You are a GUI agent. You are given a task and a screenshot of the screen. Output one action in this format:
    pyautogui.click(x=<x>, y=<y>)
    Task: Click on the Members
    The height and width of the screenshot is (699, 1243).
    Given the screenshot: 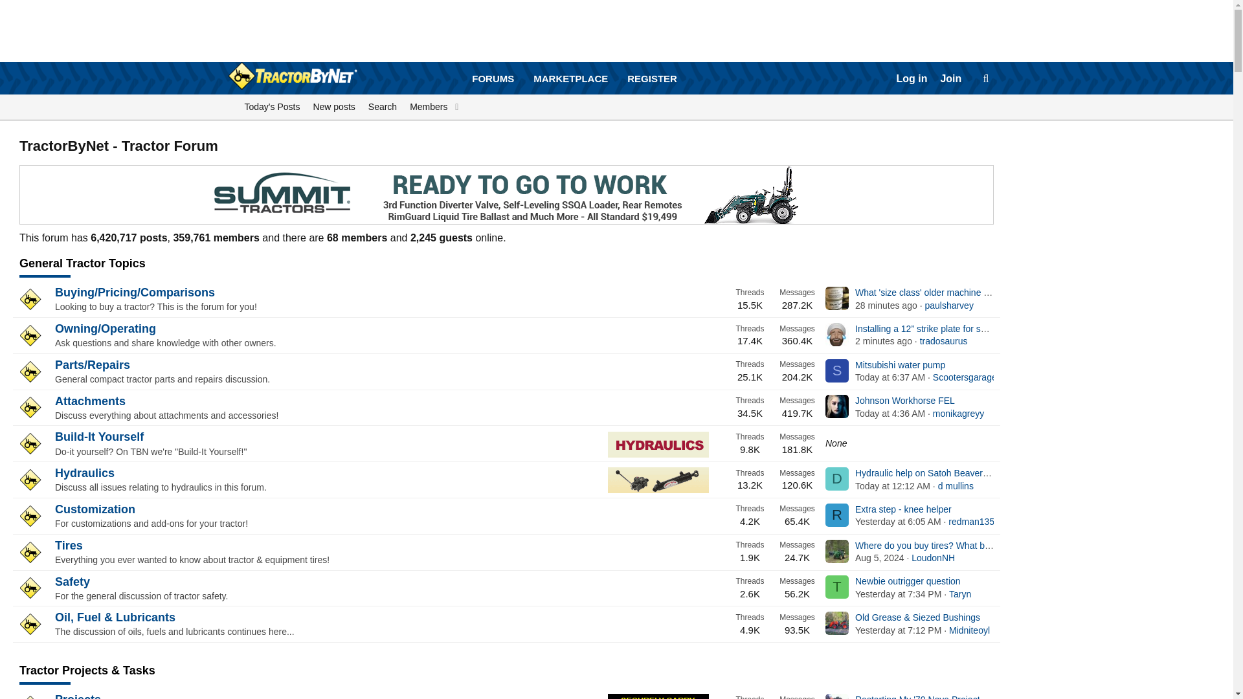 What is the action you would take?
    pyautogui.click(x=426, y=107)
    